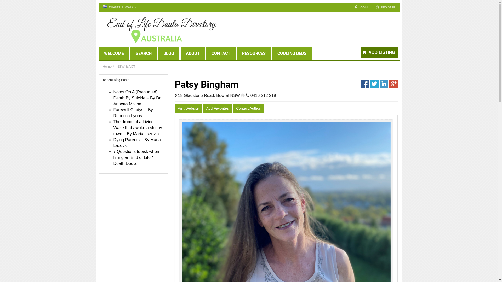 The width and height of the screenshot is (502, 282). What do you see at coordinates (248, 108) in the screenshot?
I see `Contact Author` at bounding box center [248, 108].